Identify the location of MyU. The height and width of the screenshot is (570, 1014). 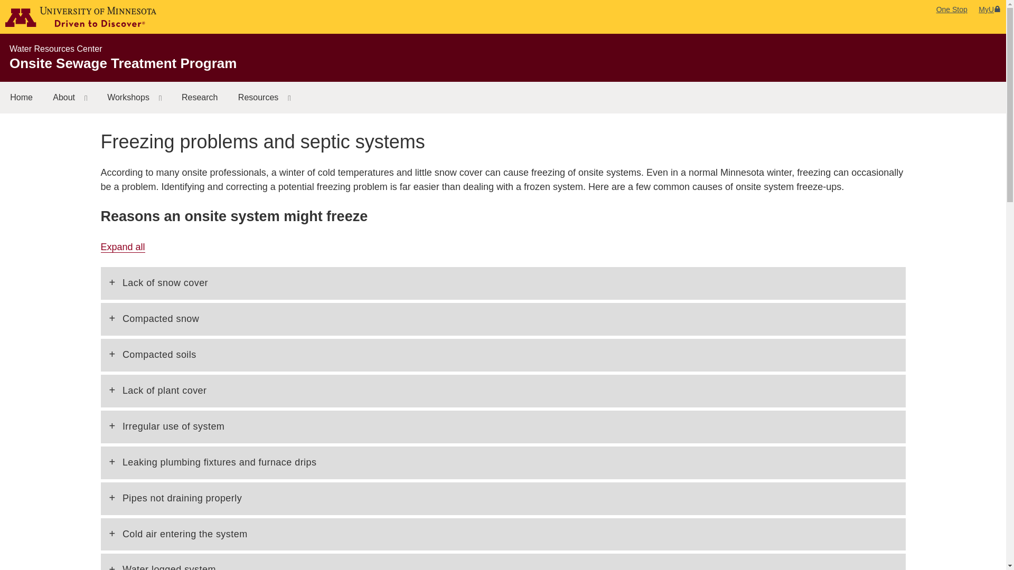
(990, 9).